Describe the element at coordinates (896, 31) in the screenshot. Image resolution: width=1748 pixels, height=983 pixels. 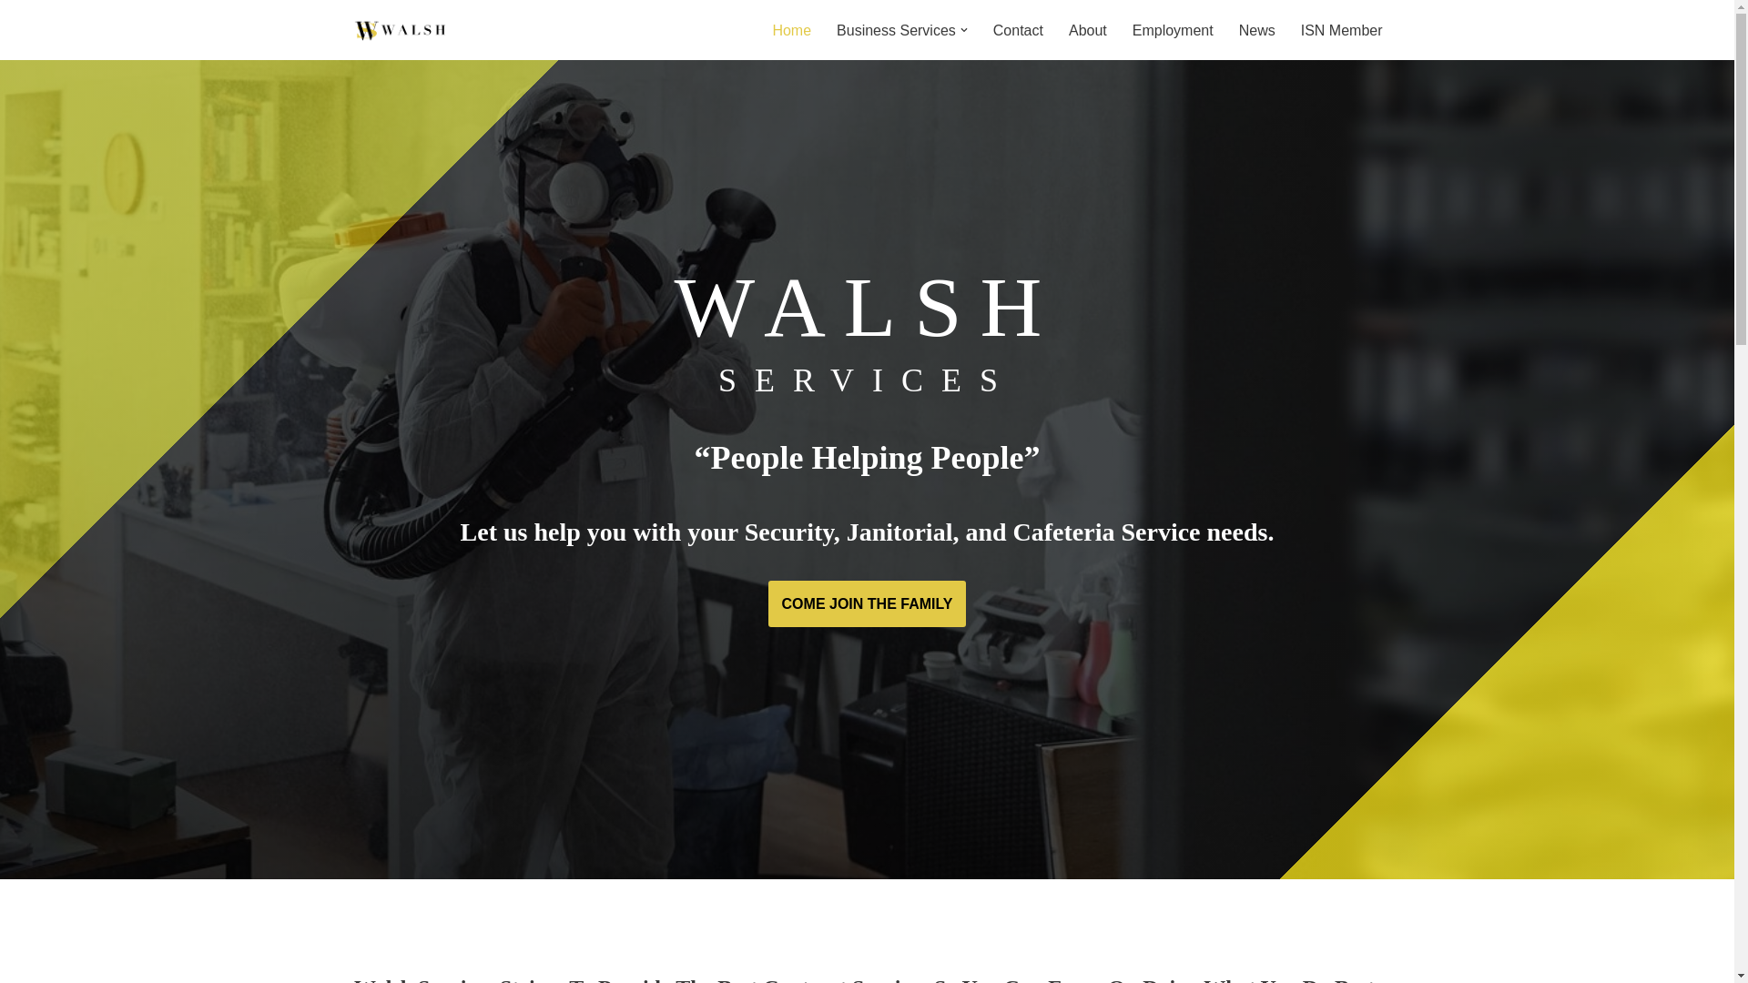
I see `Business Services` at that location.